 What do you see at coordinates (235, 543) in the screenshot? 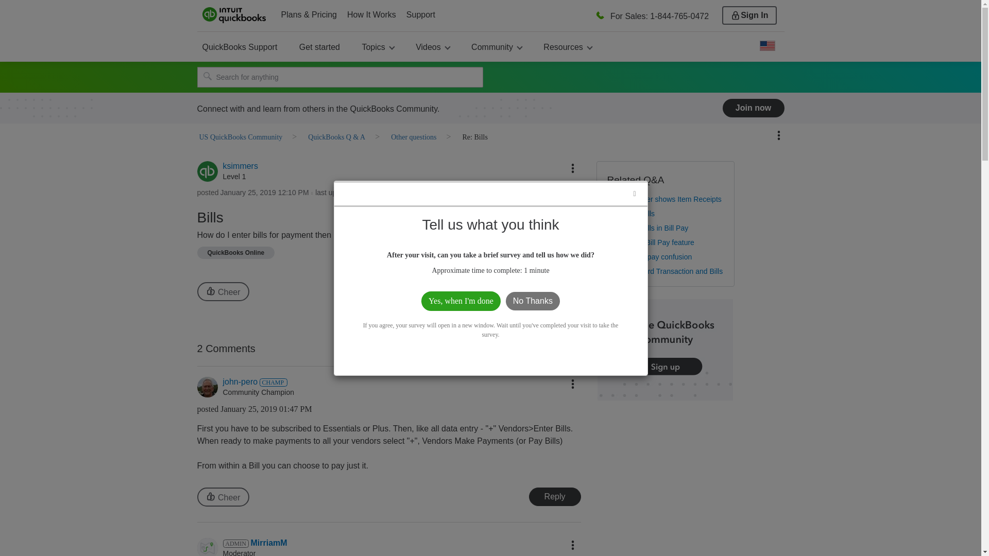
I see `Moderator` at bounding box center [235, 543].